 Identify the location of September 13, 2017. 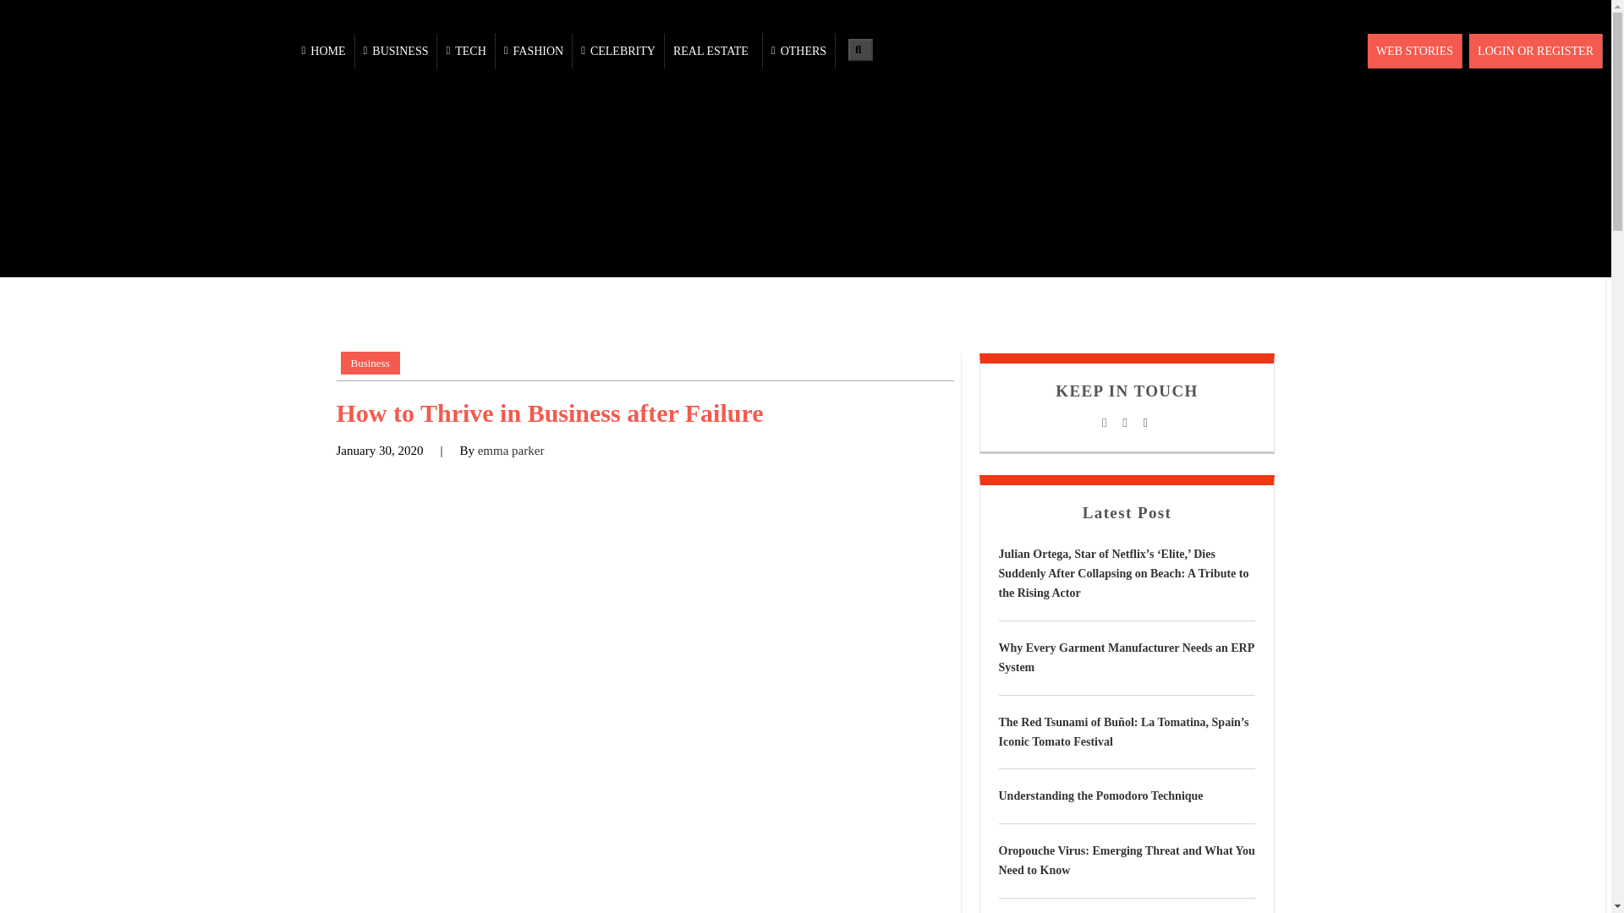
(380, 450).